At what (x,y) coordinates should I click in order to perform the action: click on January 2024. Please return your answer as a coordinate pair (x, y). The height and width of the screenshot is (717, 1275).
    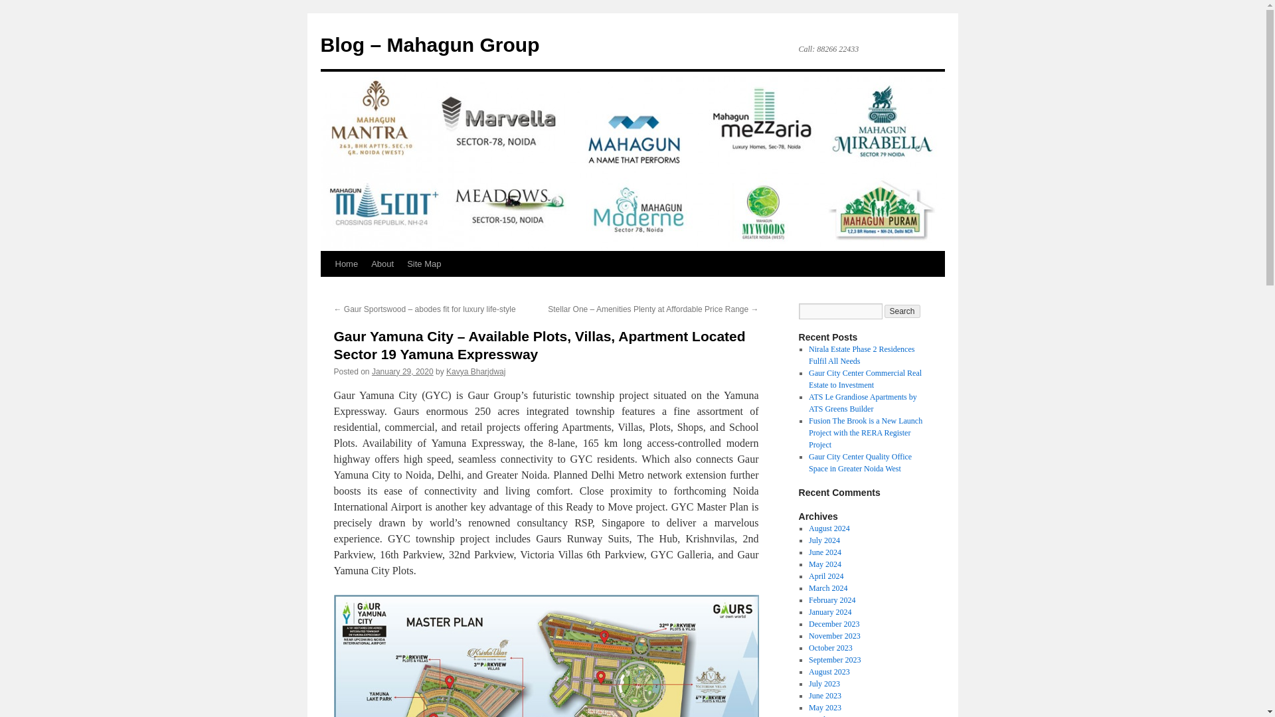
    Looking at the image, I should click on (830, 611).